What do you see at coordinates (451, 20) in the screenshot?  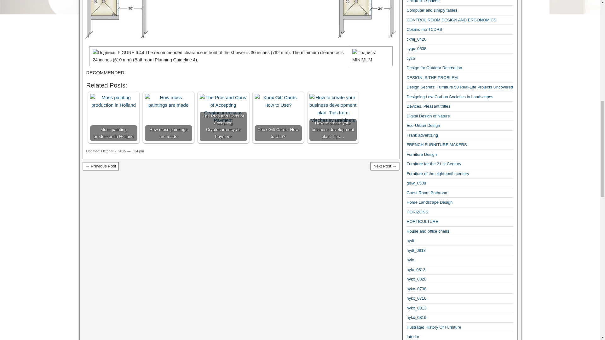 I see `CONTROL ROOM DESIGN AND ERGONOMICS` at bounding box center [451, 20].